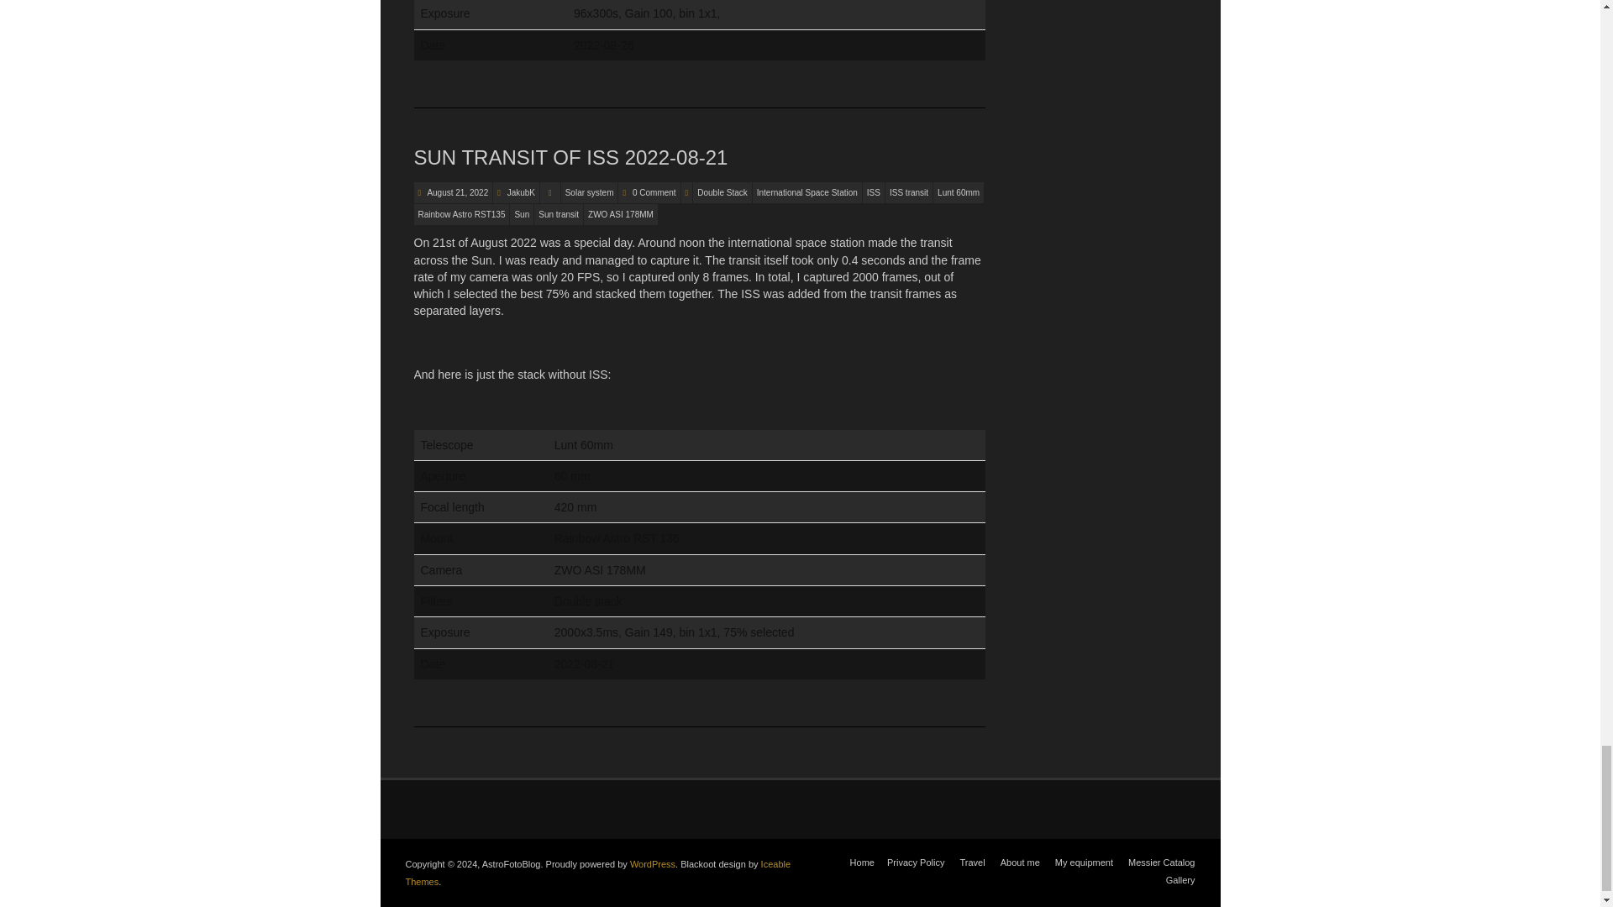 The height and width of the screenshot is (907, 1613). Describe the element at coordinates (521, 192) in the screenshot. I see `View all posts by JakubK` at that location.